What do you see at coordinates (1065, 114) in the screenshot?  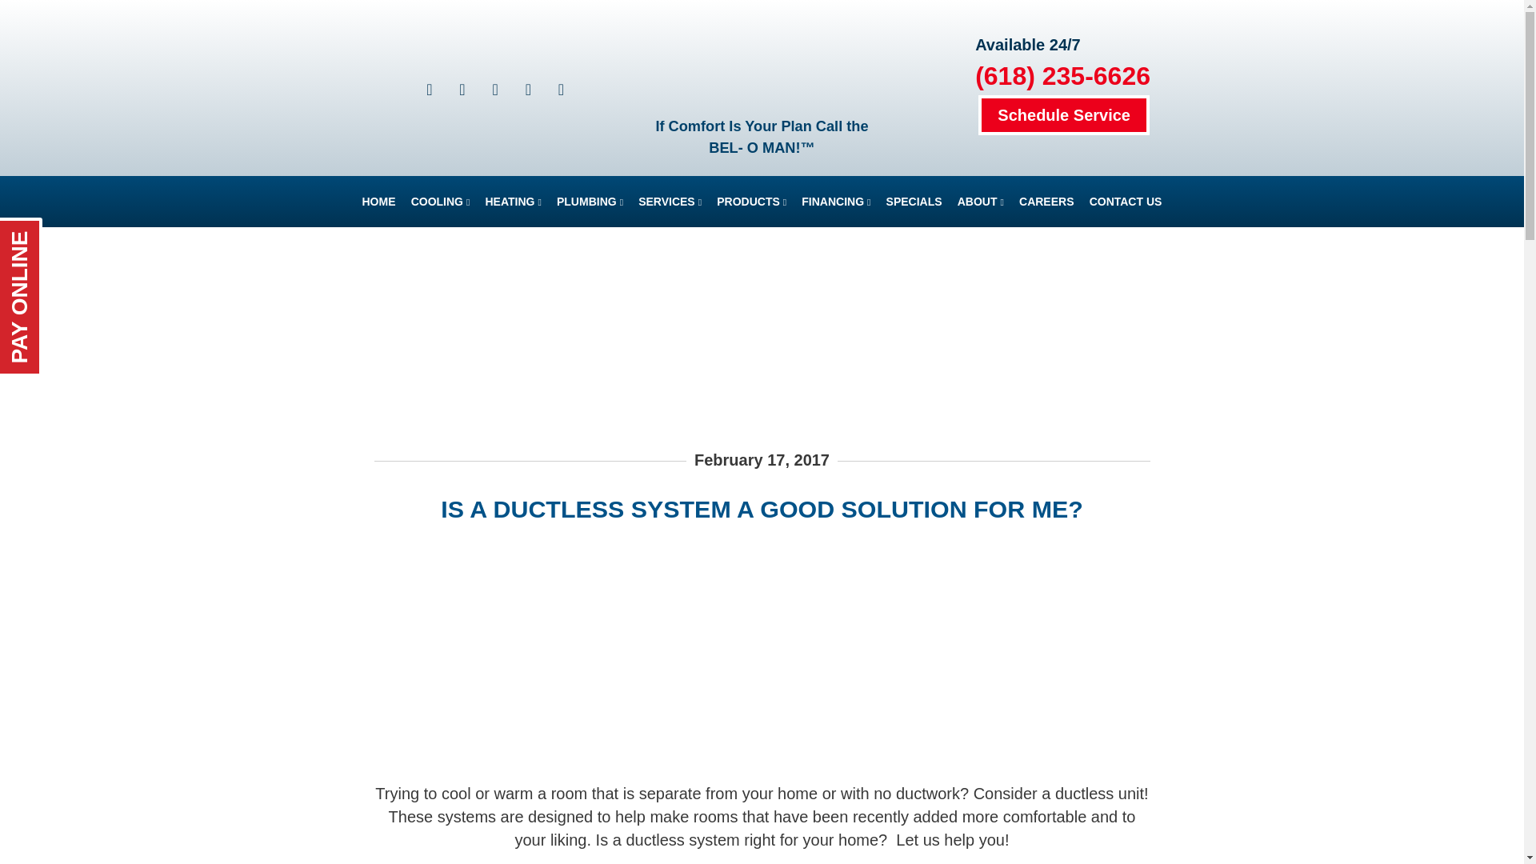 I see `Schedule Service` at bounding box center [1065, 114].